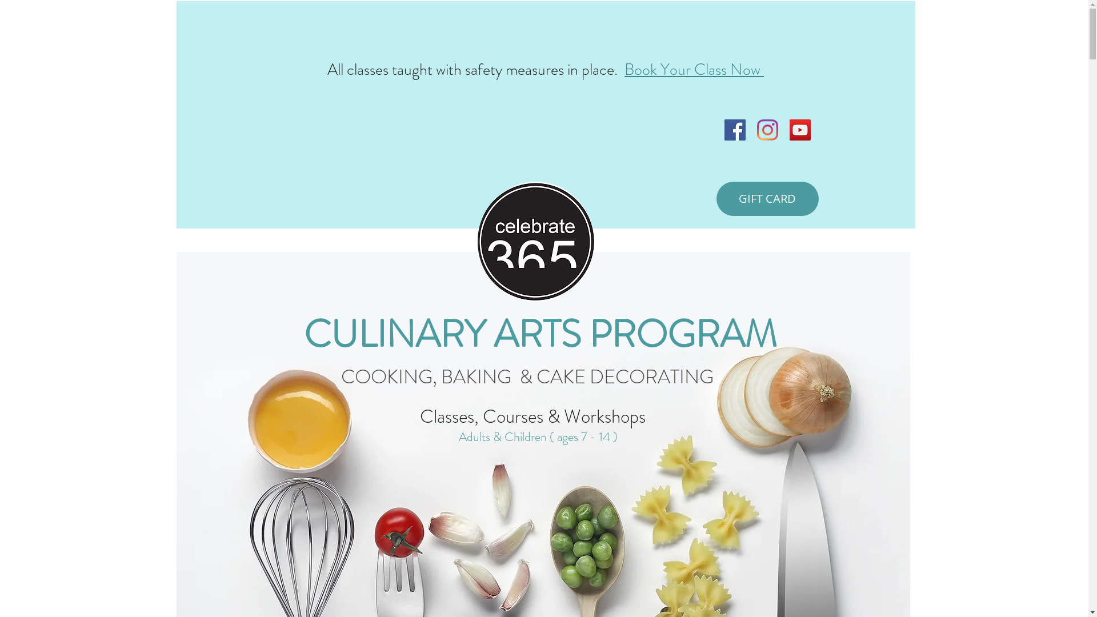 The width and height of the screenshot is (1097, 617). What do you see at coordinates (545, 11) in the screenshot?
I see `Conversion Popup` at bounding box center [545, 11].